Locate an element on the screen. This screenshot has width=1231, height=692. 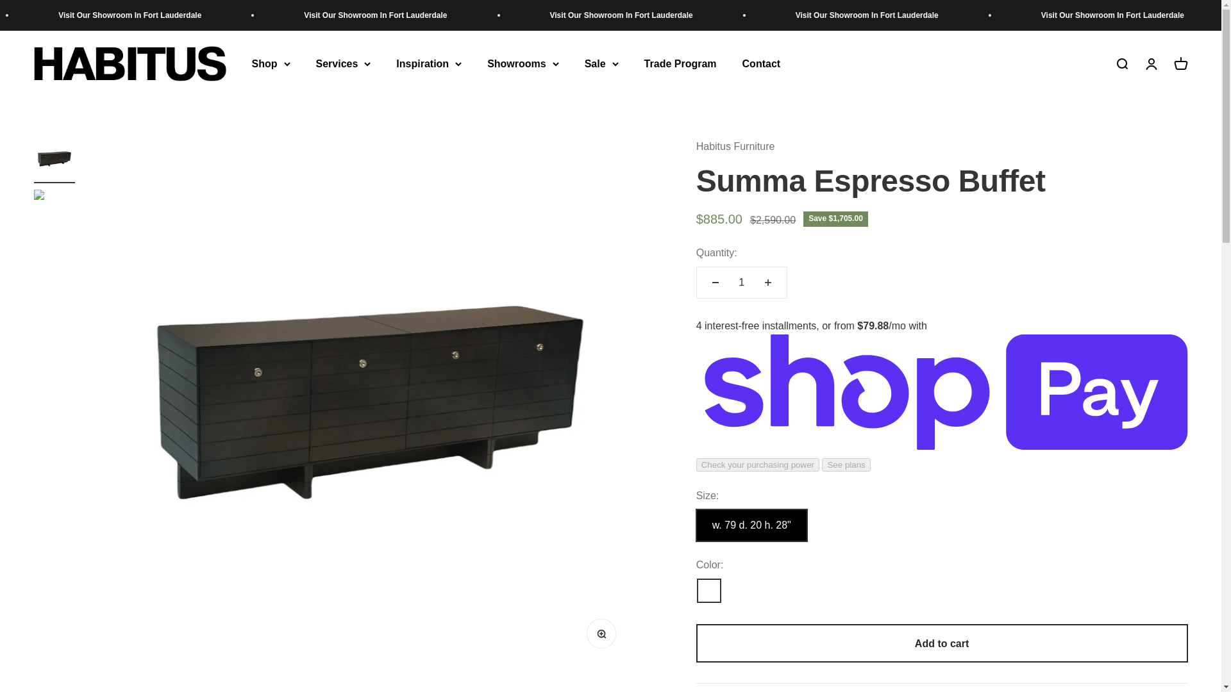
Visit Our Showroom In Fort Lauderdale is located at coordinates (182, 15).